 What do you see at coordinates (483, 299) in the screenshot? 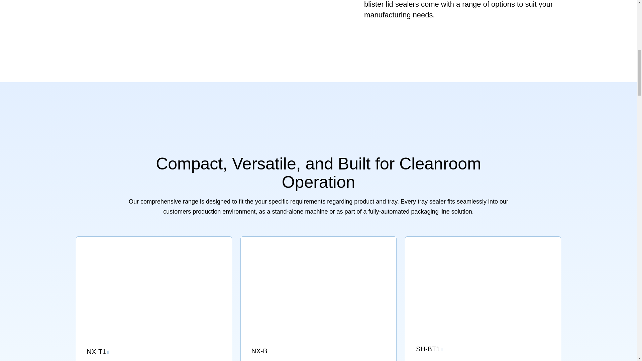
I see `SH-BT1` at bounding box center [483, 299].